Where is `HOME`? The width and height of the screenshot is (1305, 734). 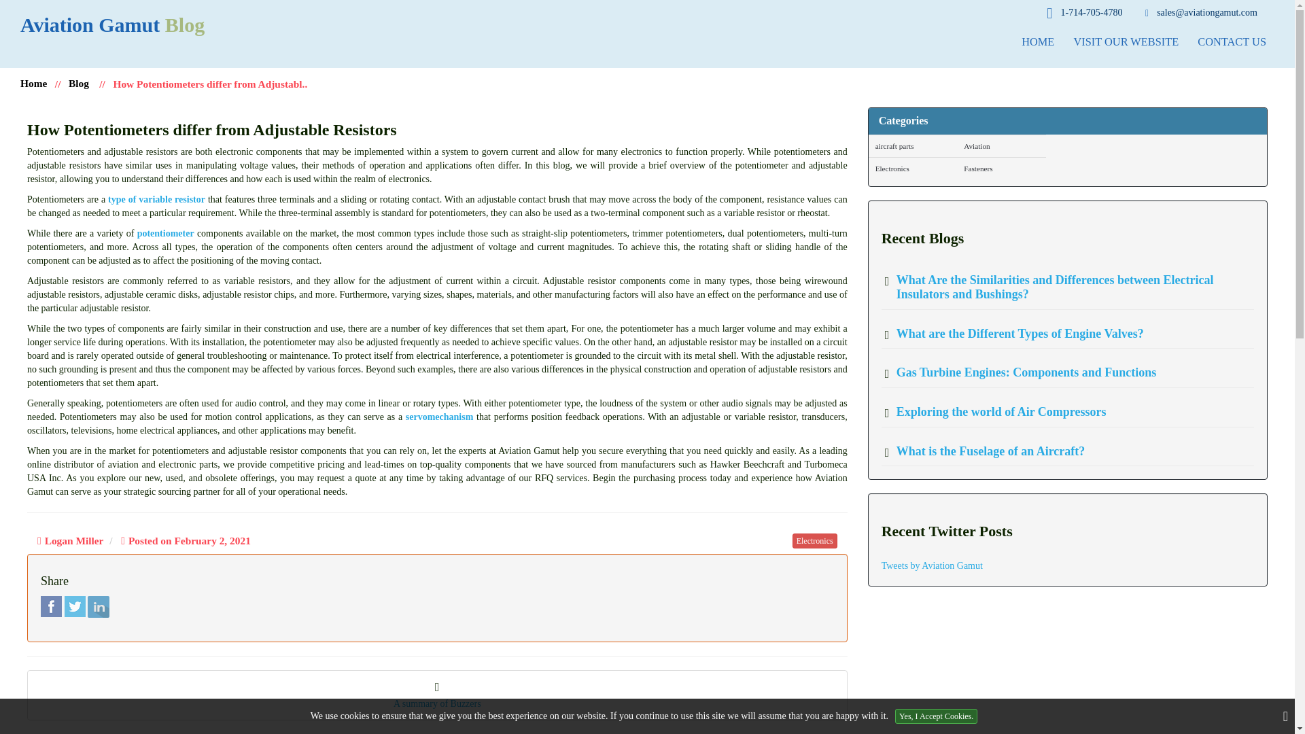
HOME is located at coordinates (1037, 41).